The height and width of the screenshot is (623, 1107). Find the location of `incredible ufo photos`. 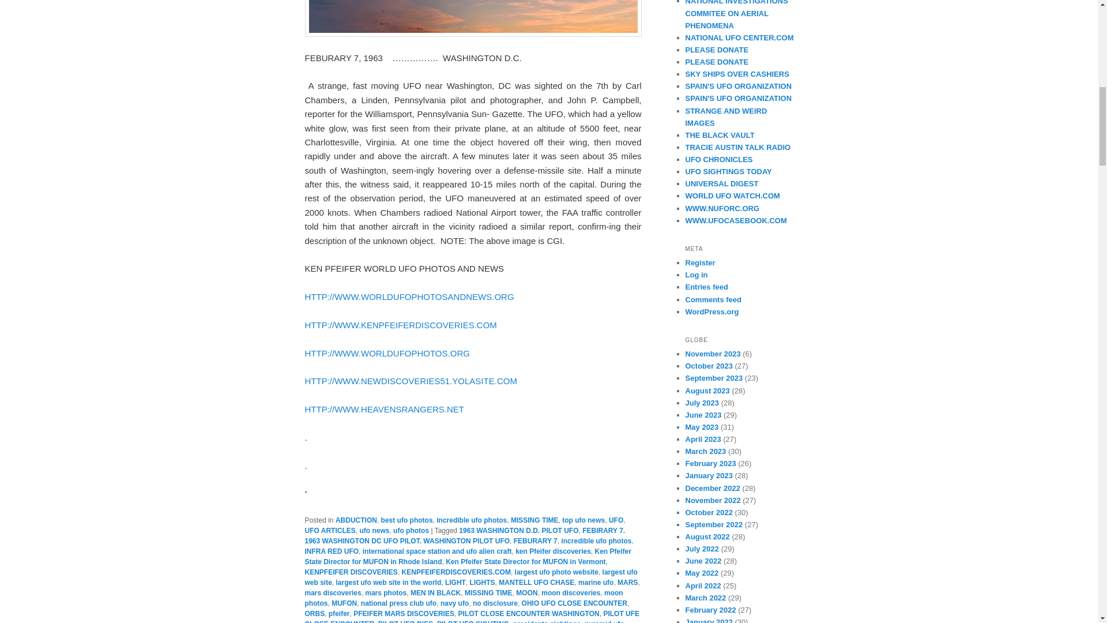

incredible ufo photos is located at coordinates (596, 541).